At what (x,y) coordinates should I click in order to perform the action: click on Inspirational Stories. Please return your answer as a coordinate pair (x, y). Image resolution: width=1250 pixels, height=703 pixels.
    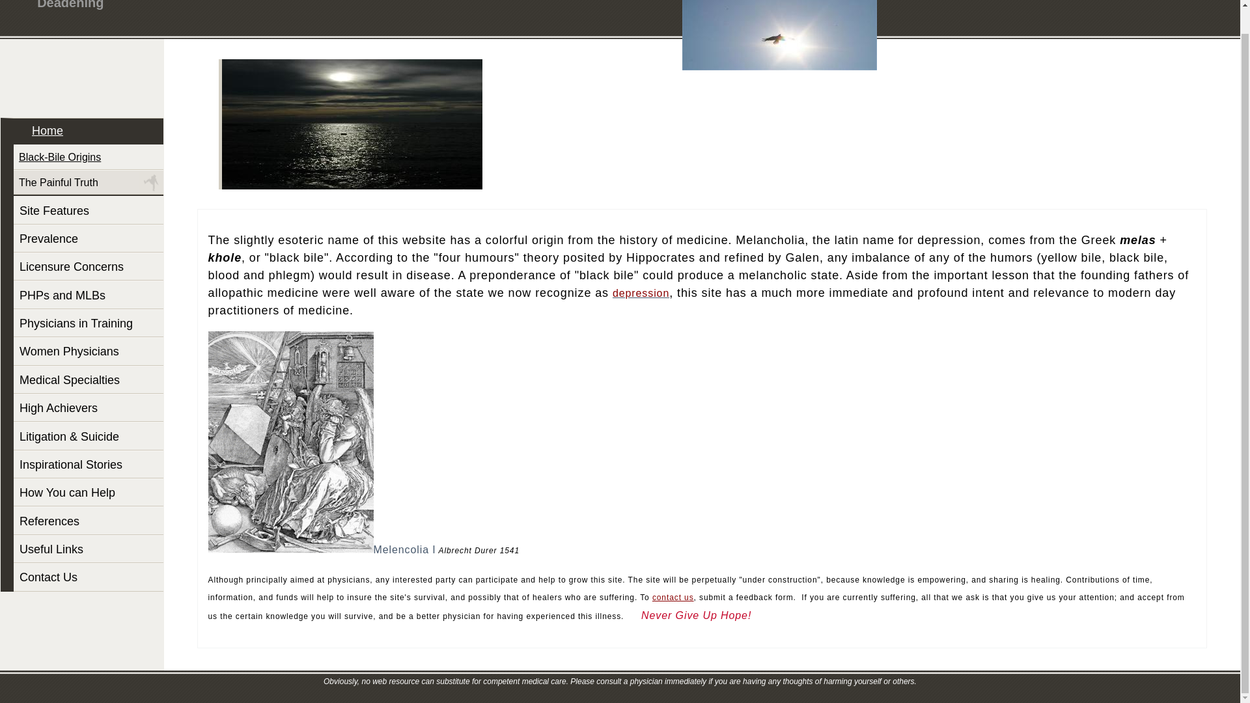
    Looking at the image, I should click on (89, 465).